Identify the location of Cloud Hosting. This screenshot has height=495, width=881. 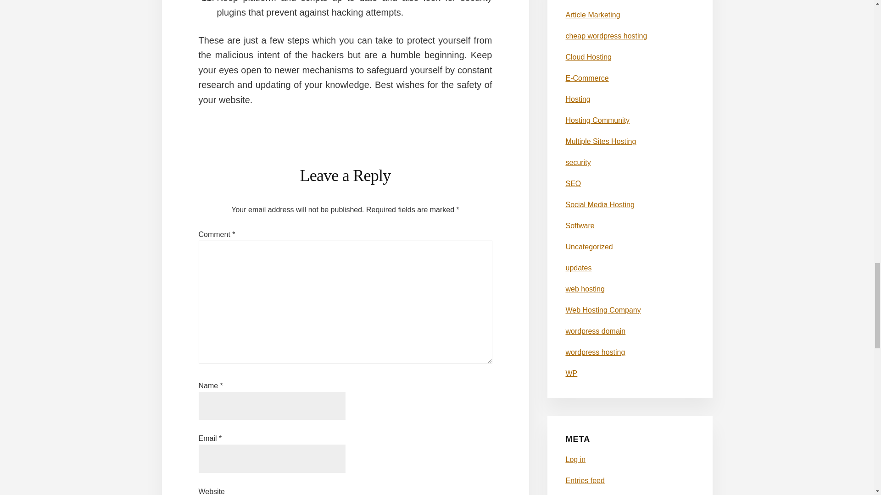
(588, 57).